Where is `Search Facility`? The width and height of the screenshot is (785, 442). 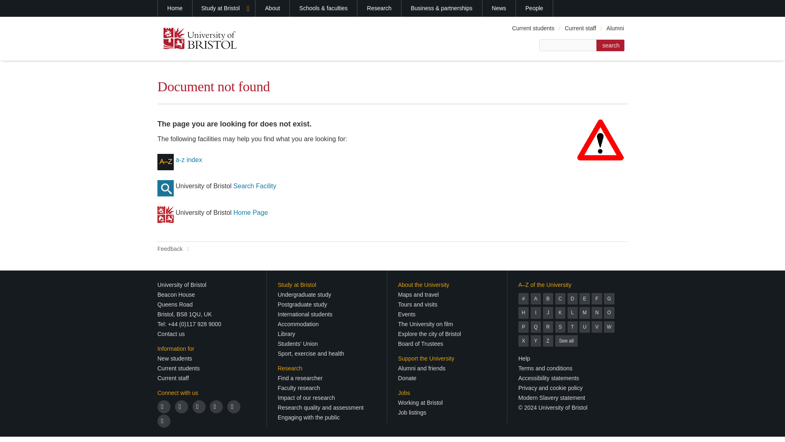 Search Facility is located at coordinates (254, 186).